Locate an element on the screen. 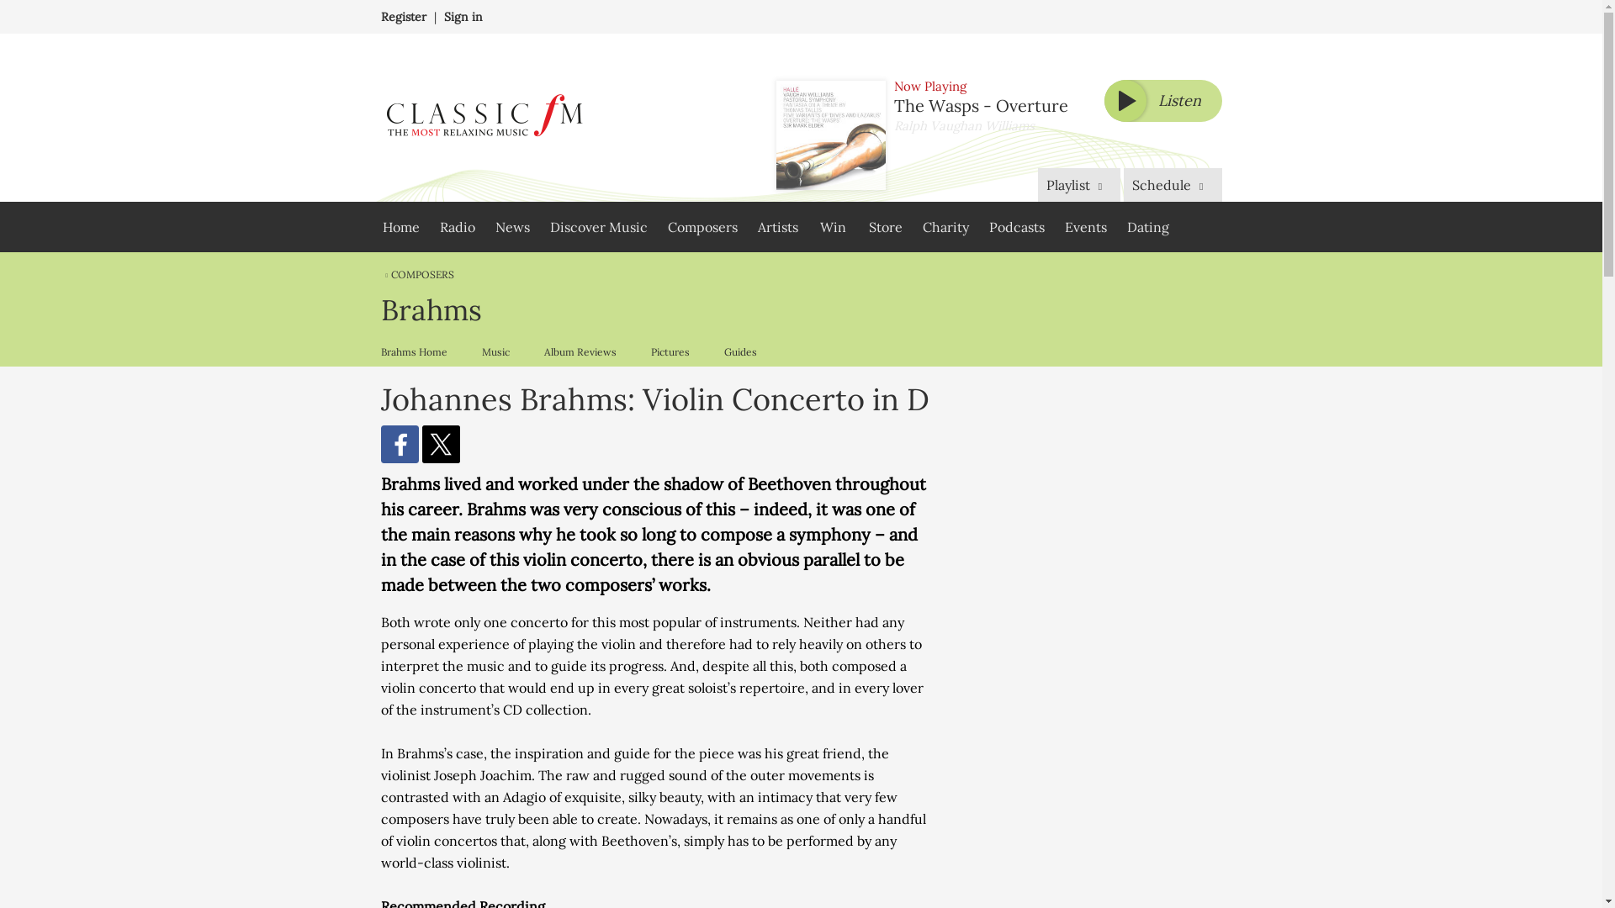  Store is located at coordinates (885, 227).